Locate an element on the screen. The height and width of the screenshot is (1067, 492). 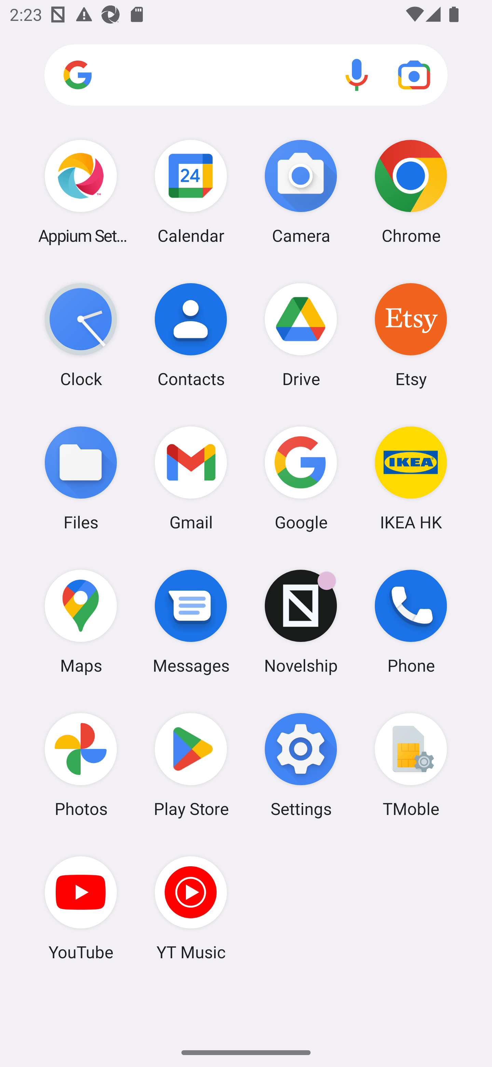
Phone is located at coordinates (411, 621).